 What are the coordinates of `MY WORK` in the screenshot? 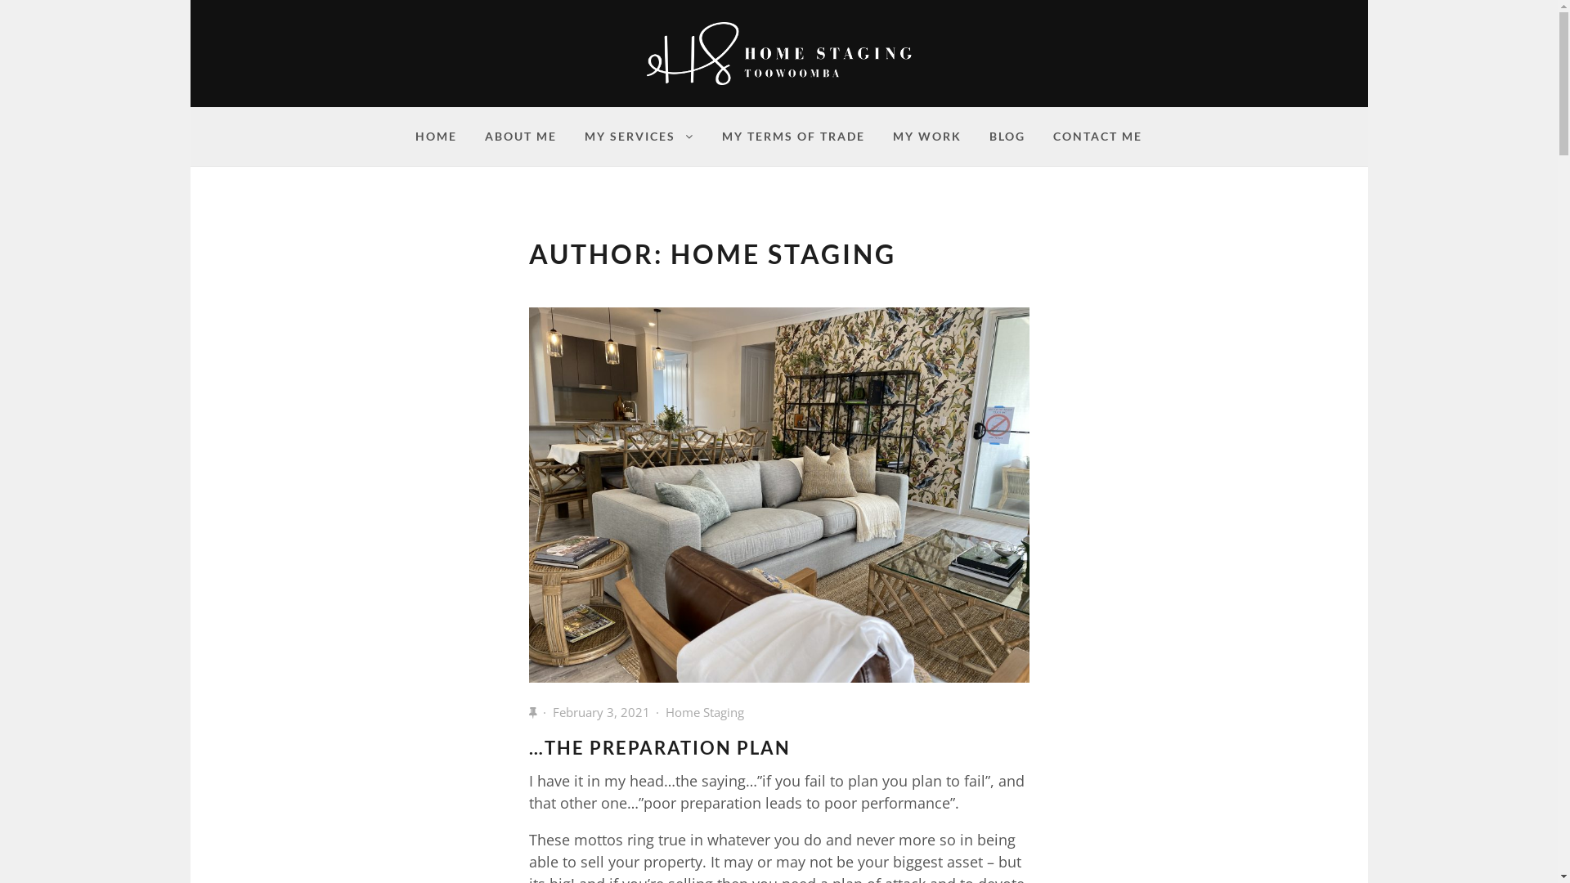 It's located at (927, 137).